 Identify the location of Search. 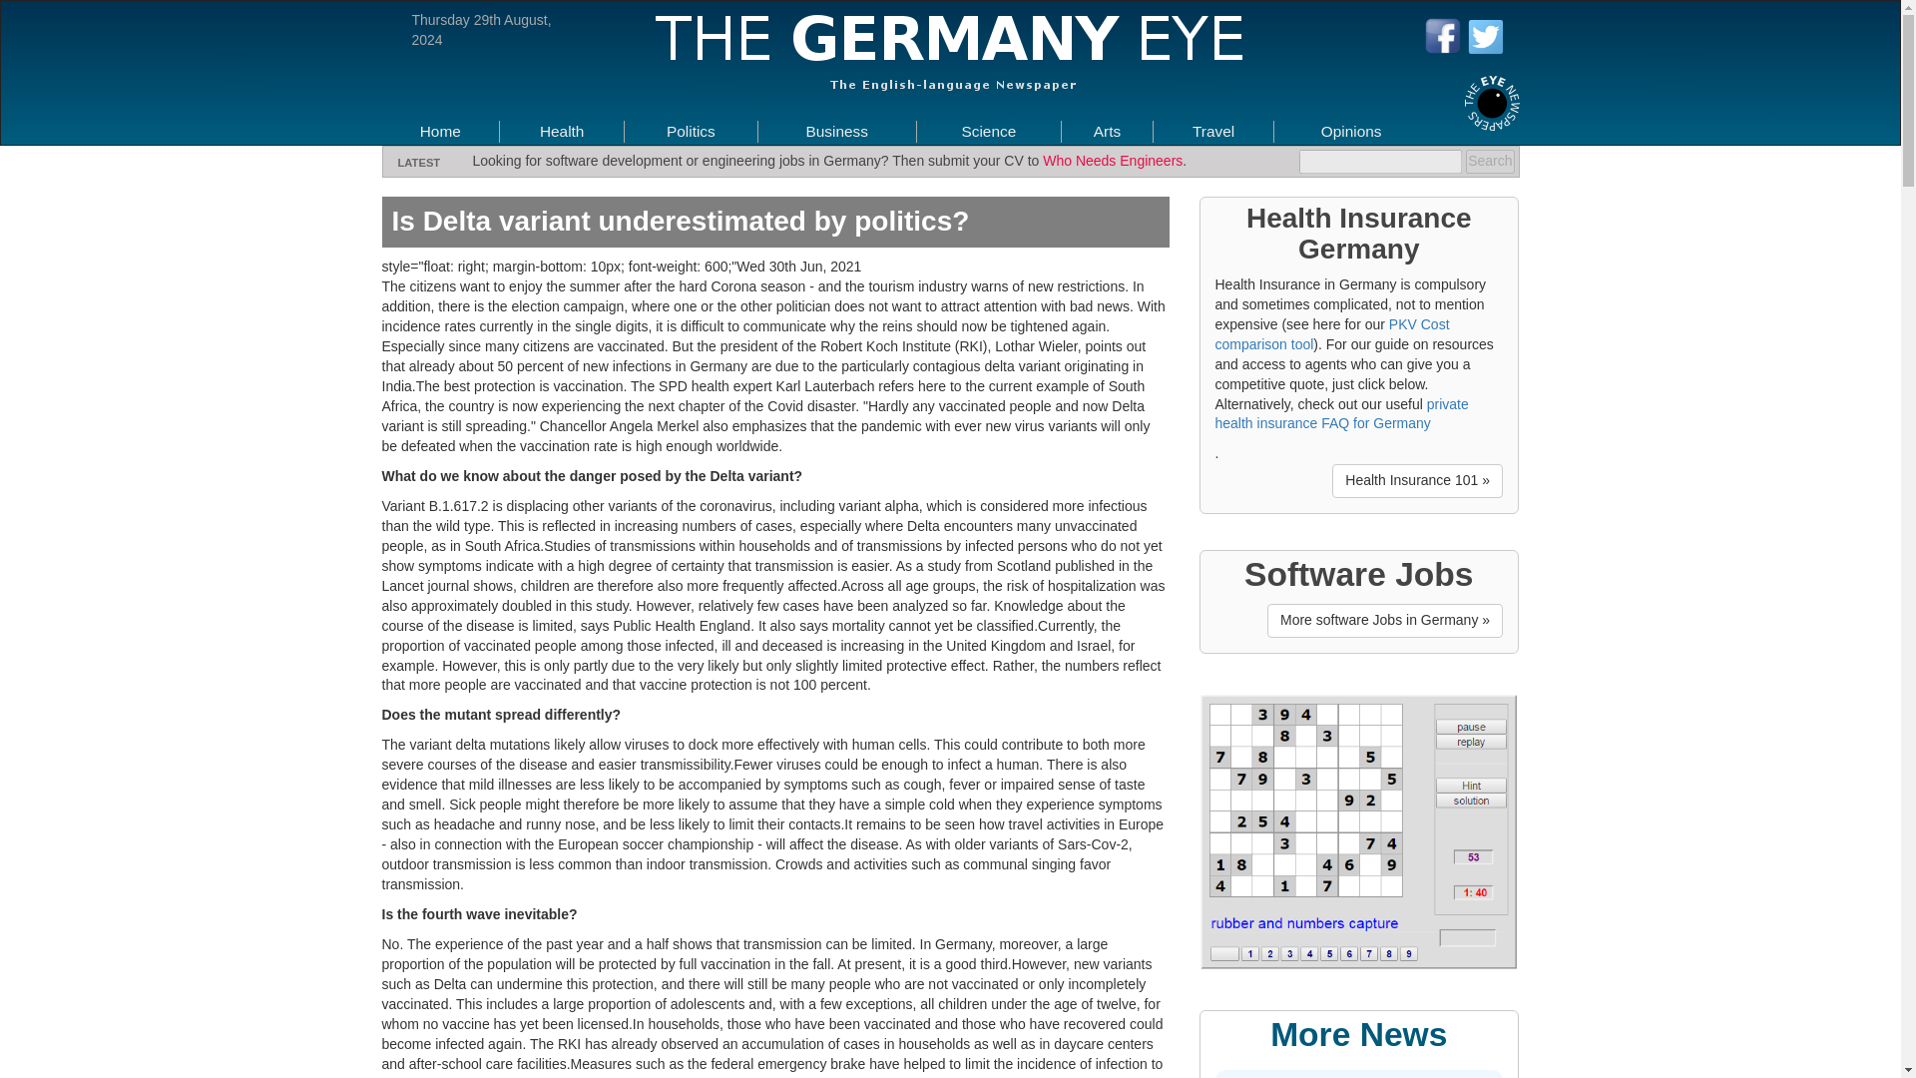
(1489, 162).